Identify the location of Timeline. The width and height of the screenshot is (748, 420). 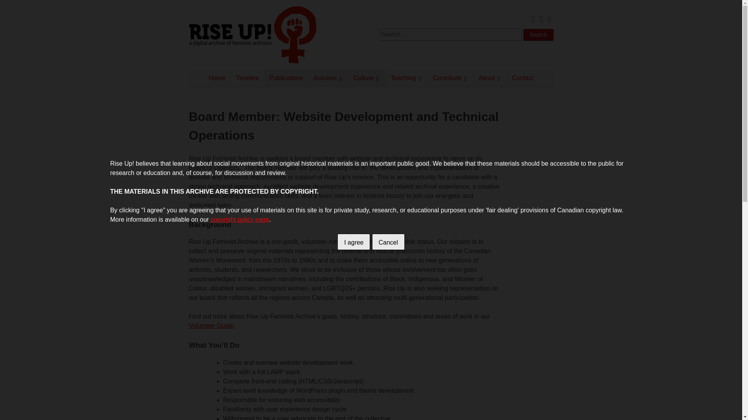
(247, 78).